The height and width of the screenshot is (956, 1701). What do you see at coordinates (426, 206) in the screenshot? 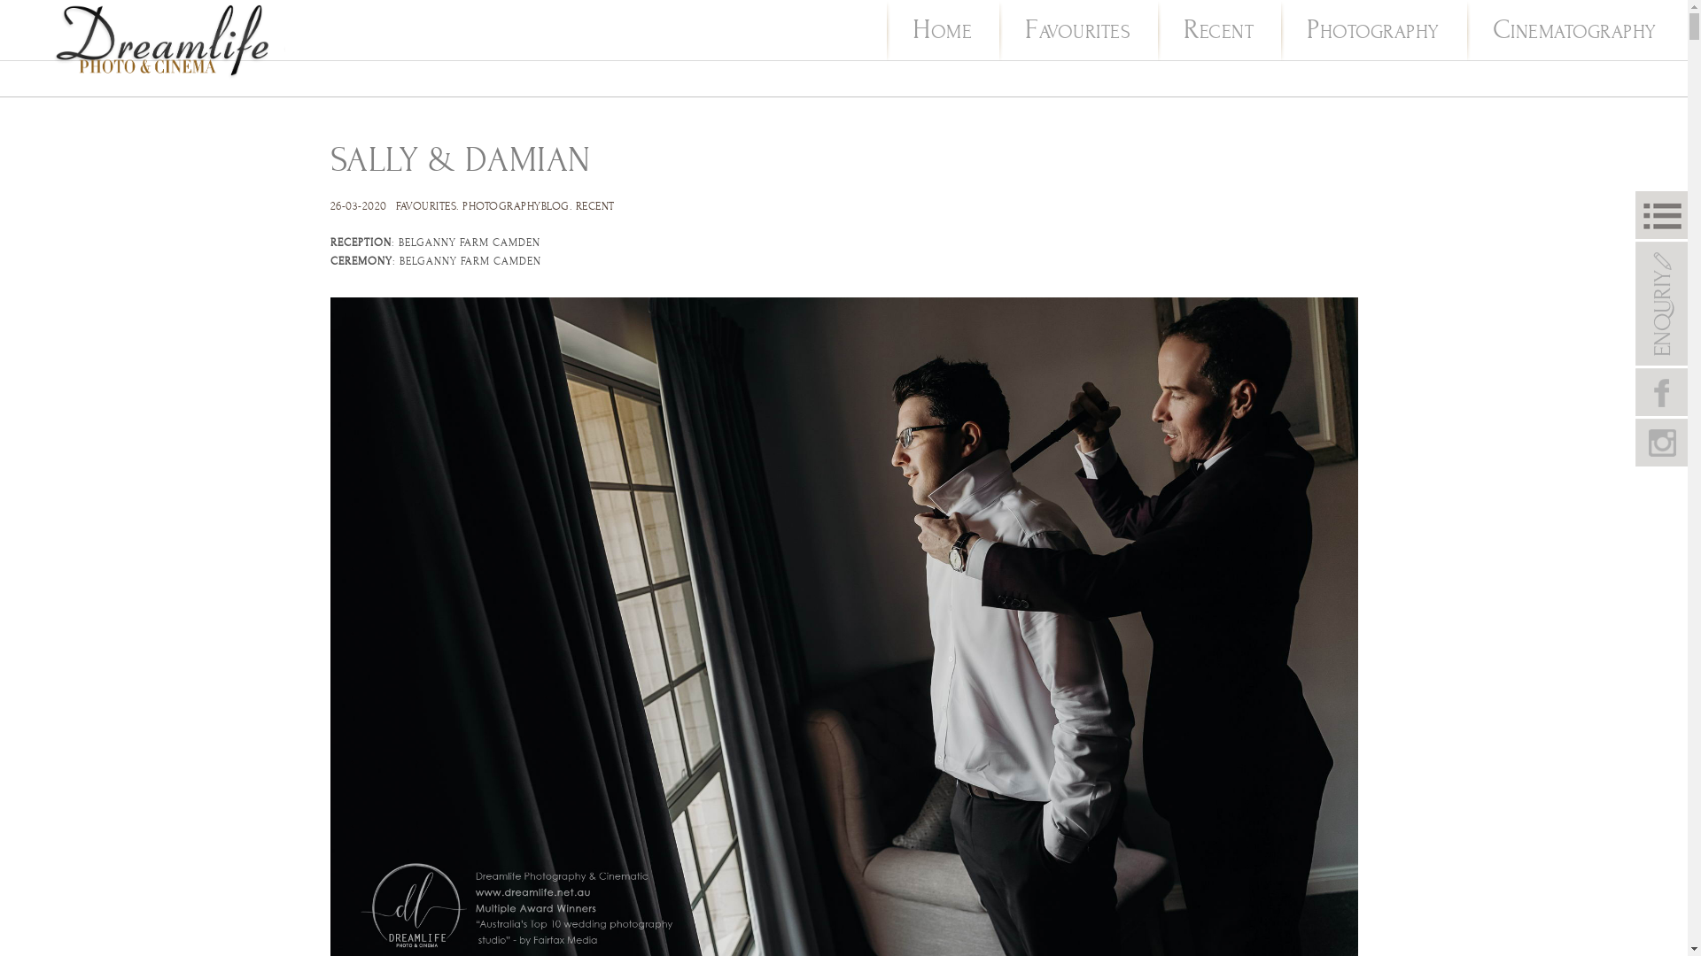
I see `FAVOURITES` at bounding box center [426, 206].